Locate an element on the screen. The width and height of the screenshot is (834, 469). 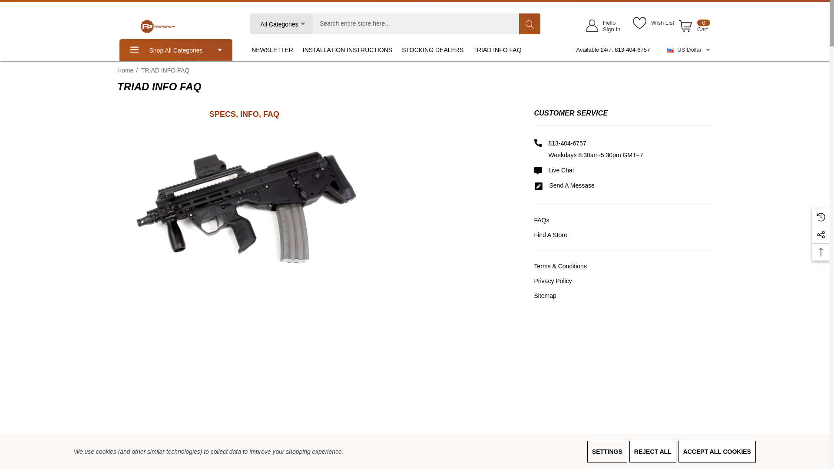
Wish List Wish List is located at coordinates (693, 27).